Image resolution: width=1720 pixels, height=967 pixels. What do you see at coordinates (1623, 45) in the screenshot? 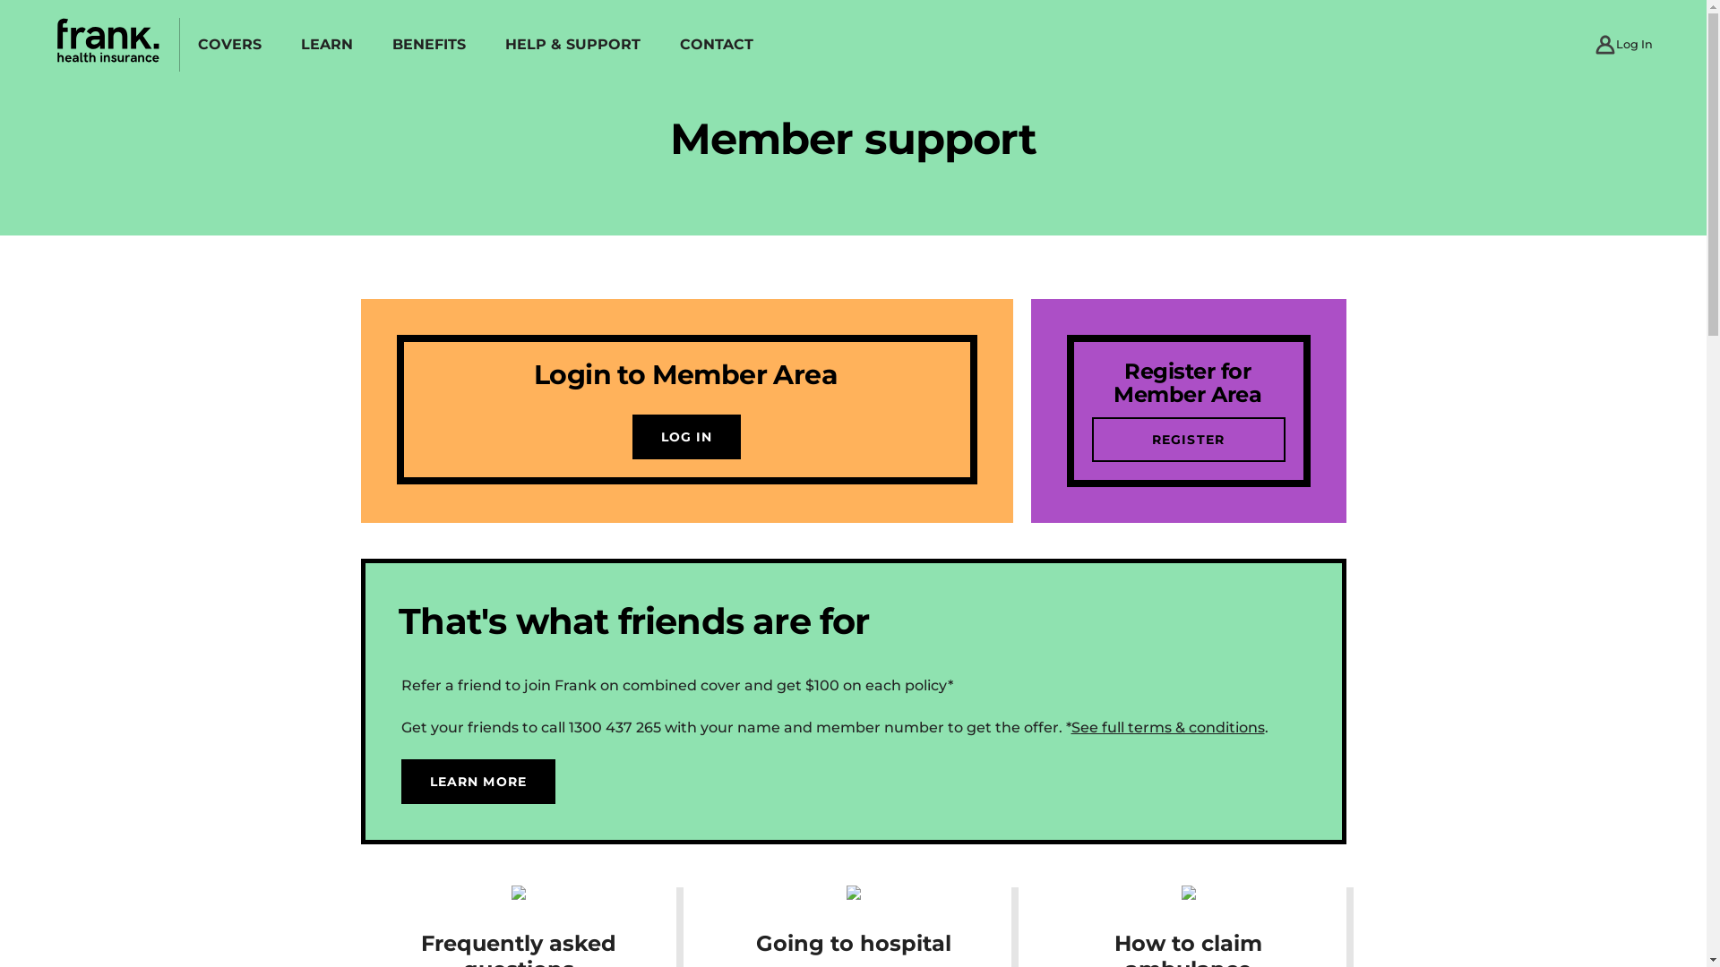
I see `Log In` at bounding box center [1623, 45].